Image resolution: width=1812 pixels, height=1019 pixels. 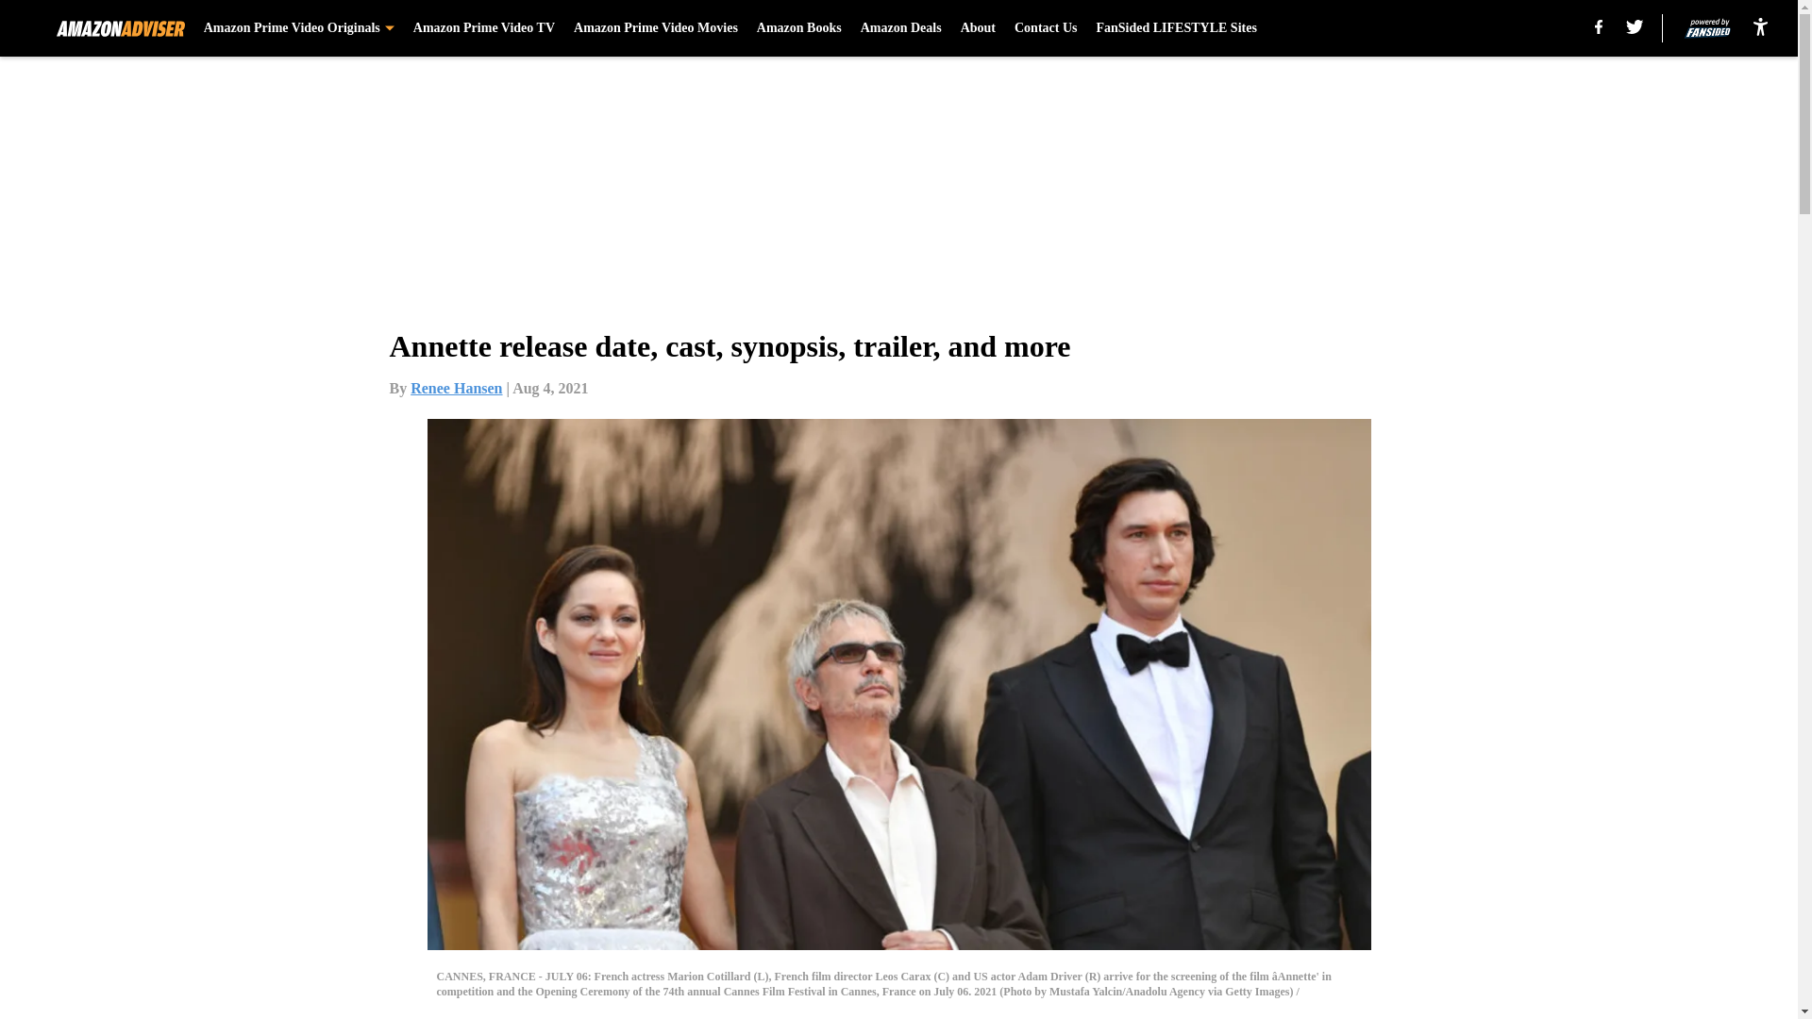 I want to click on Contact Us, so click(x=1046, y=28).